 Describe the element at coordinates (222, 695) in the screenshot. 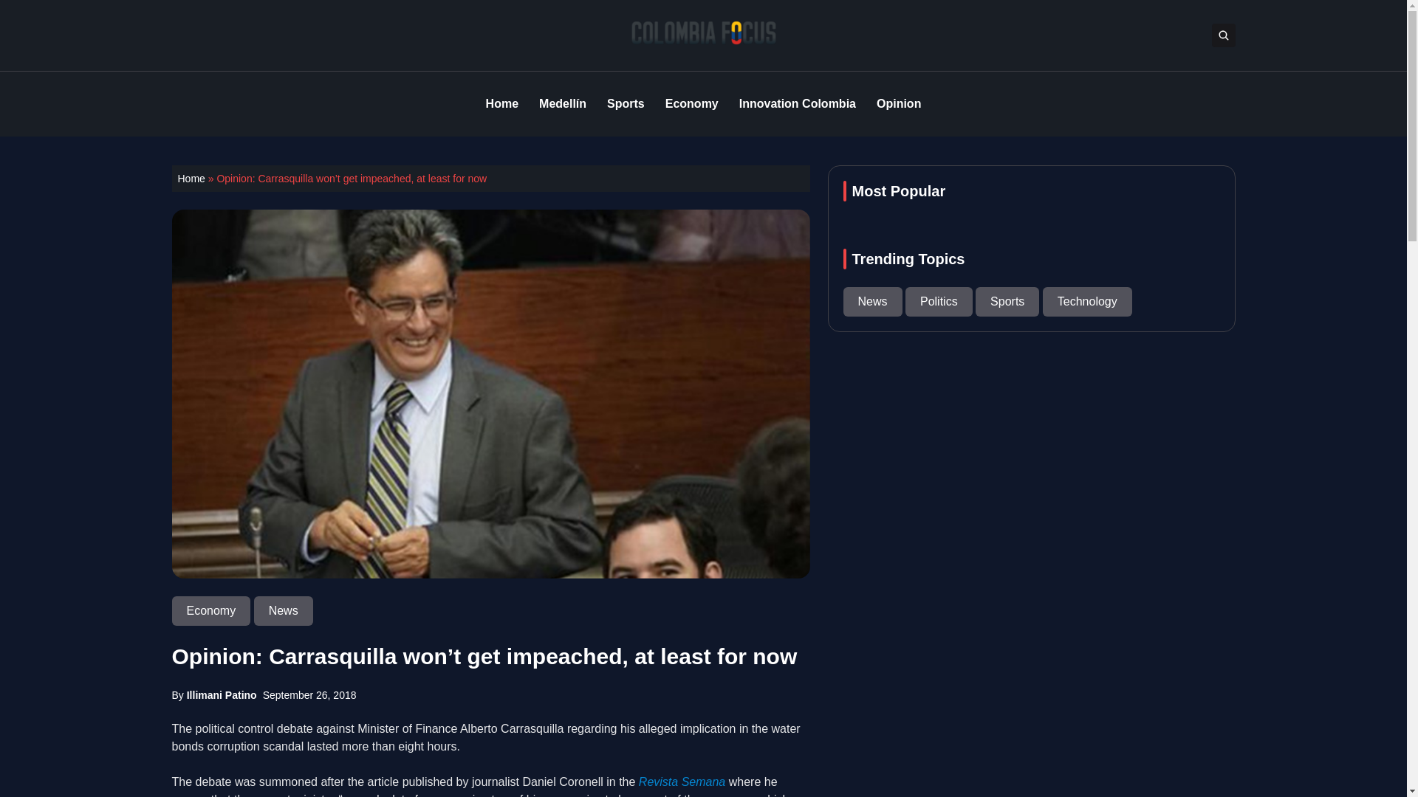

I see `Illimani Patino` at that location.